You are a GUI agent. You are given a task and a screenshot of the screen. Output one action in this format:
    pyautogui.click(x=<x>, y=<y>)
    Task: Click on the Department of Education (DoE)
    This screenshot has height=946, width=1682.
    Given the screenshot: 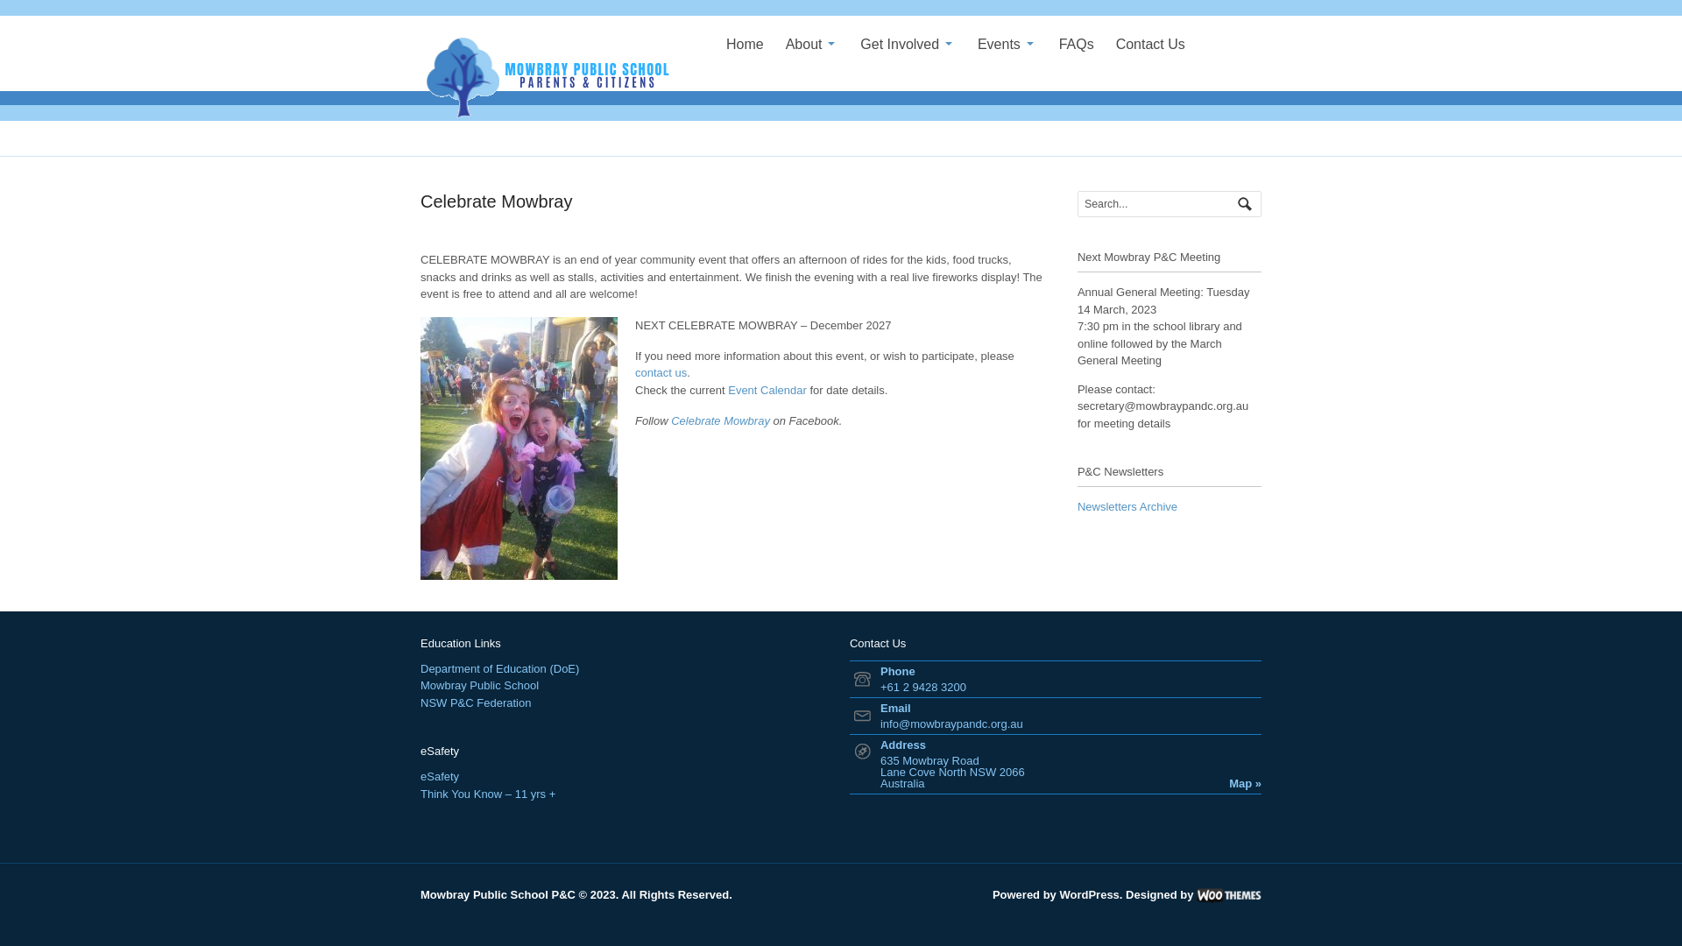 What is the action you would take?
    pyautogui.click(x=499, y=669)
    